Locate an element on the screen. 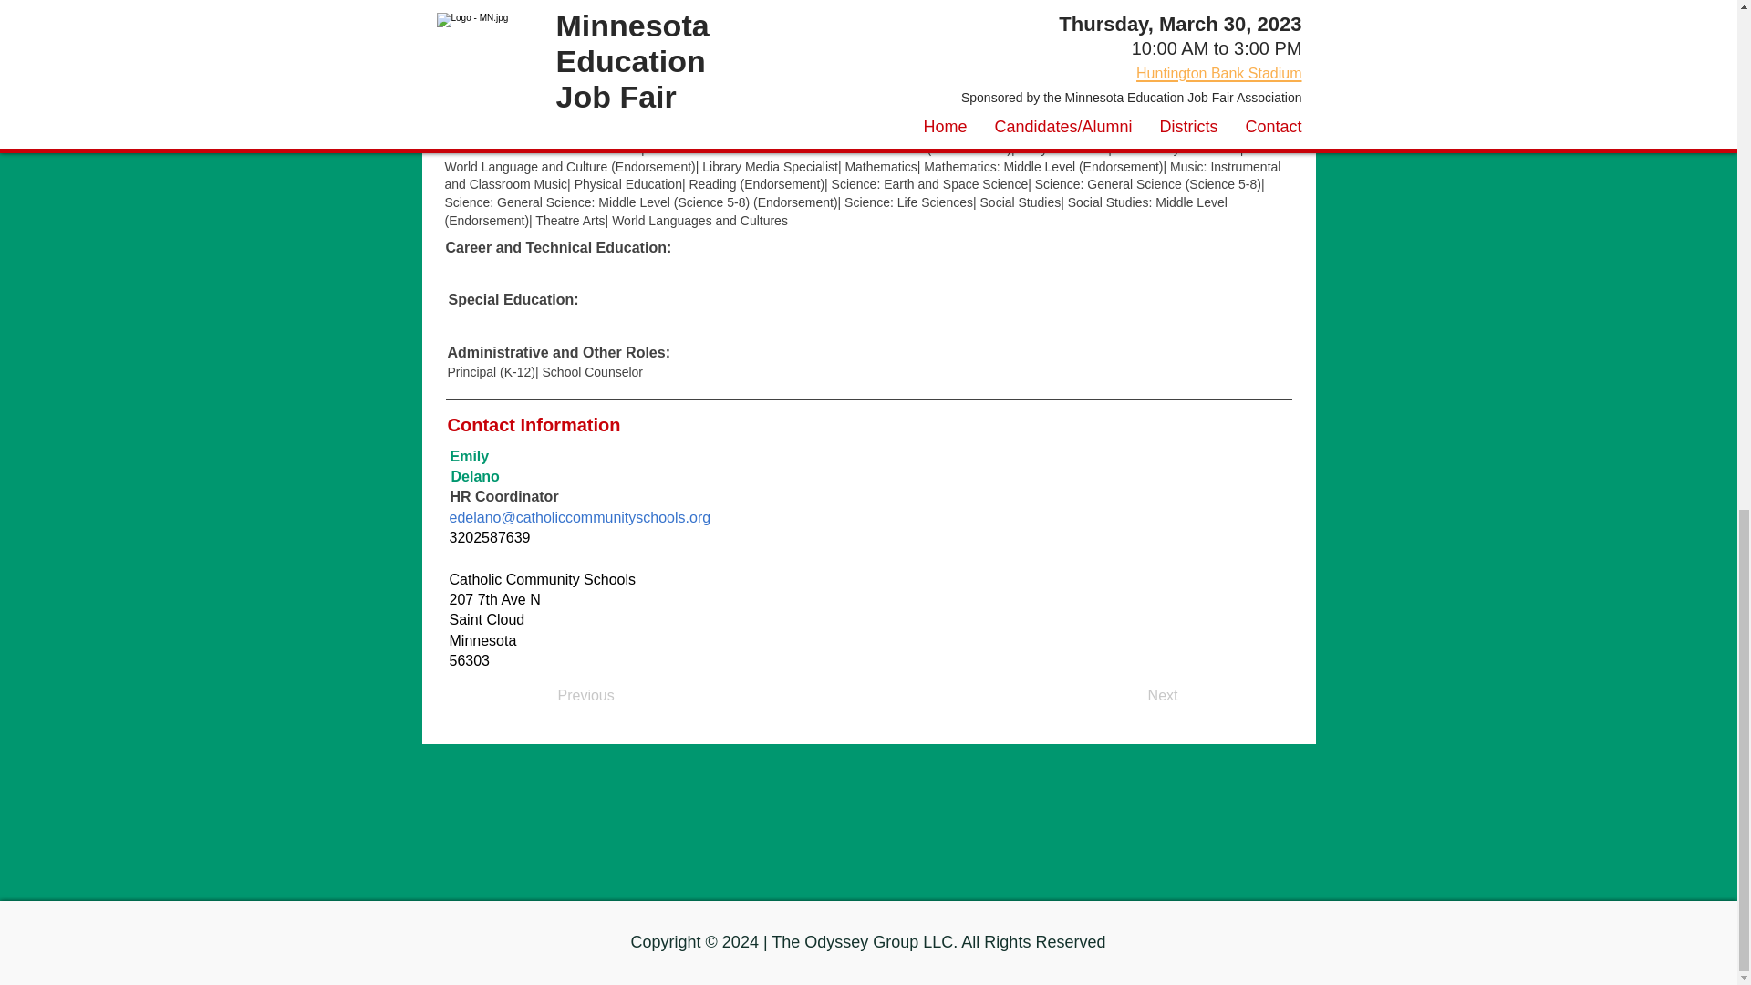 The image size is (1751, 985). Next is located at coordinates (1133, 696).